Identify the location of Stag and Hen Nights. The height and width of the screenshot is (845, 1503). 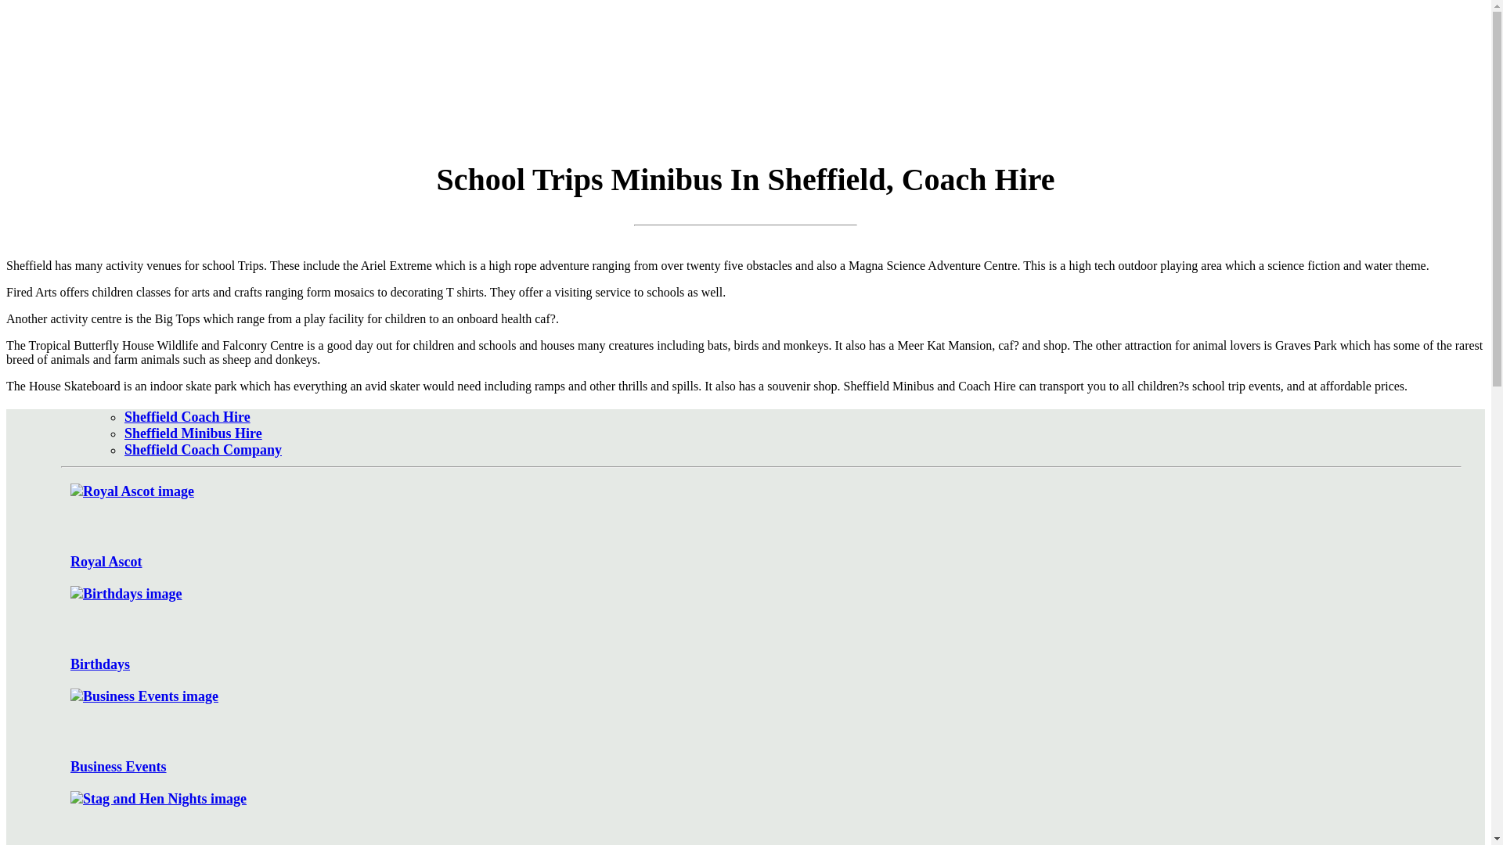
(761, 818).